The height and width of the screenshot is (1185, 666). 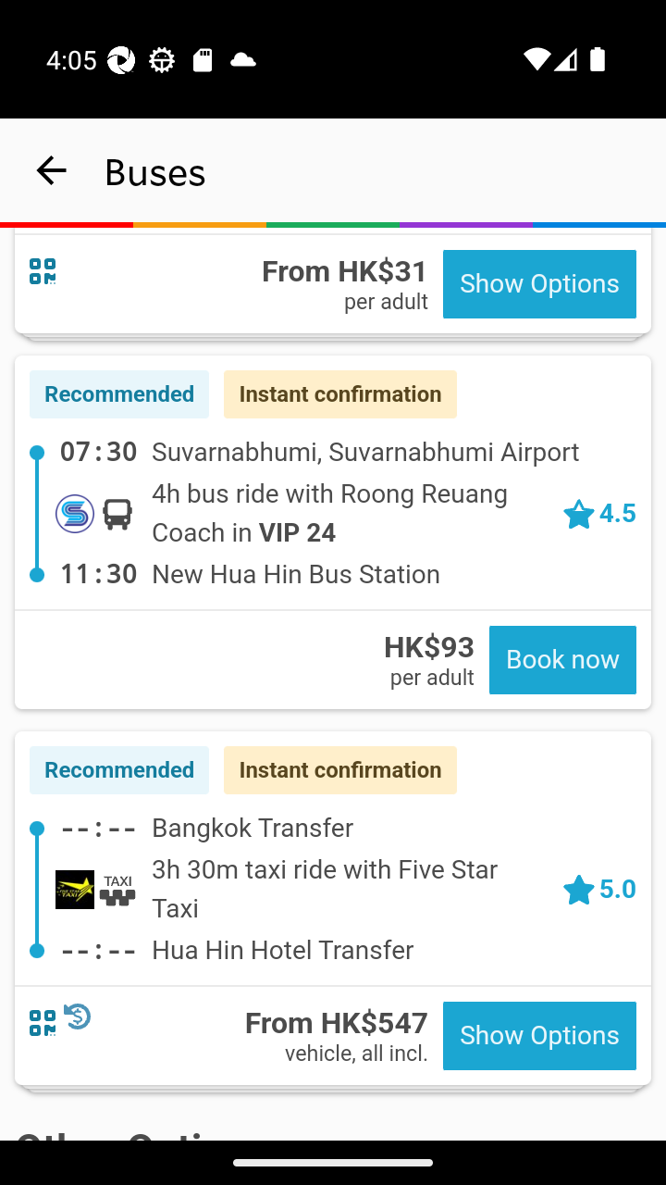 What do you see at coordinates (562, 661) in the screenshot?
I see `Book now` at bounding box center [562, 661].